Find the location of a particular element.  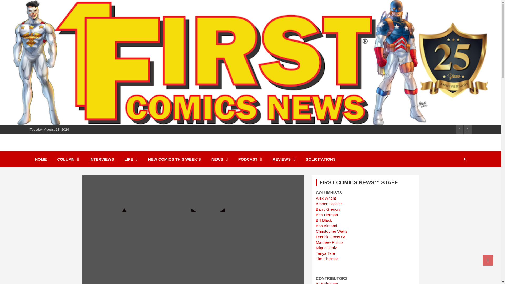

First Comics News is located at coordinates (76, 149).